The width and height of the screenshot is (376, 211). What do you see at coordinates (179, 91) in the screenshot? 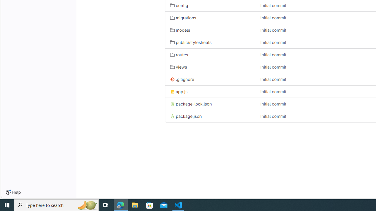
I see `app.js` at bounding box center [179, 91].